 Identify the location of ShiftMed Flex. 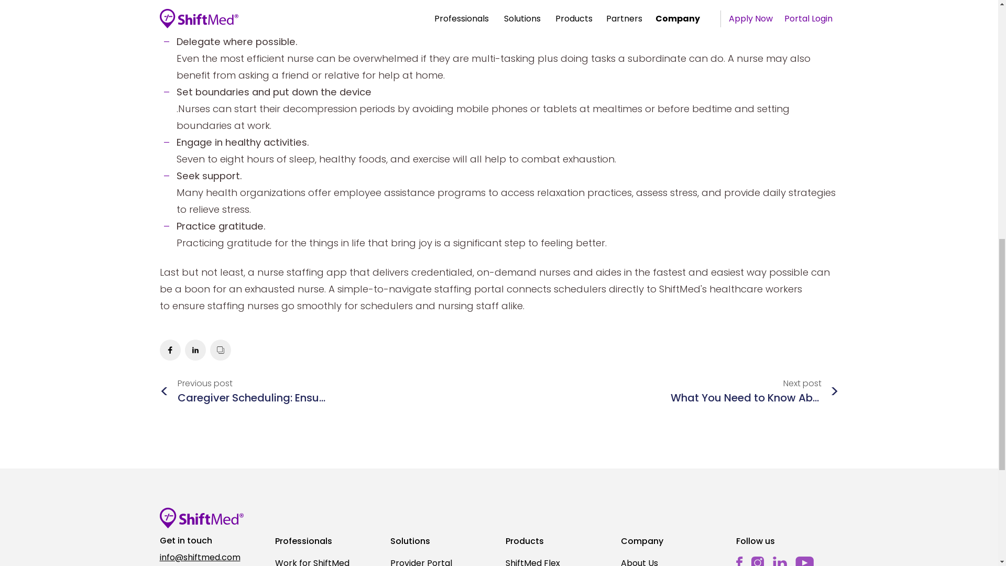
(556, 561).